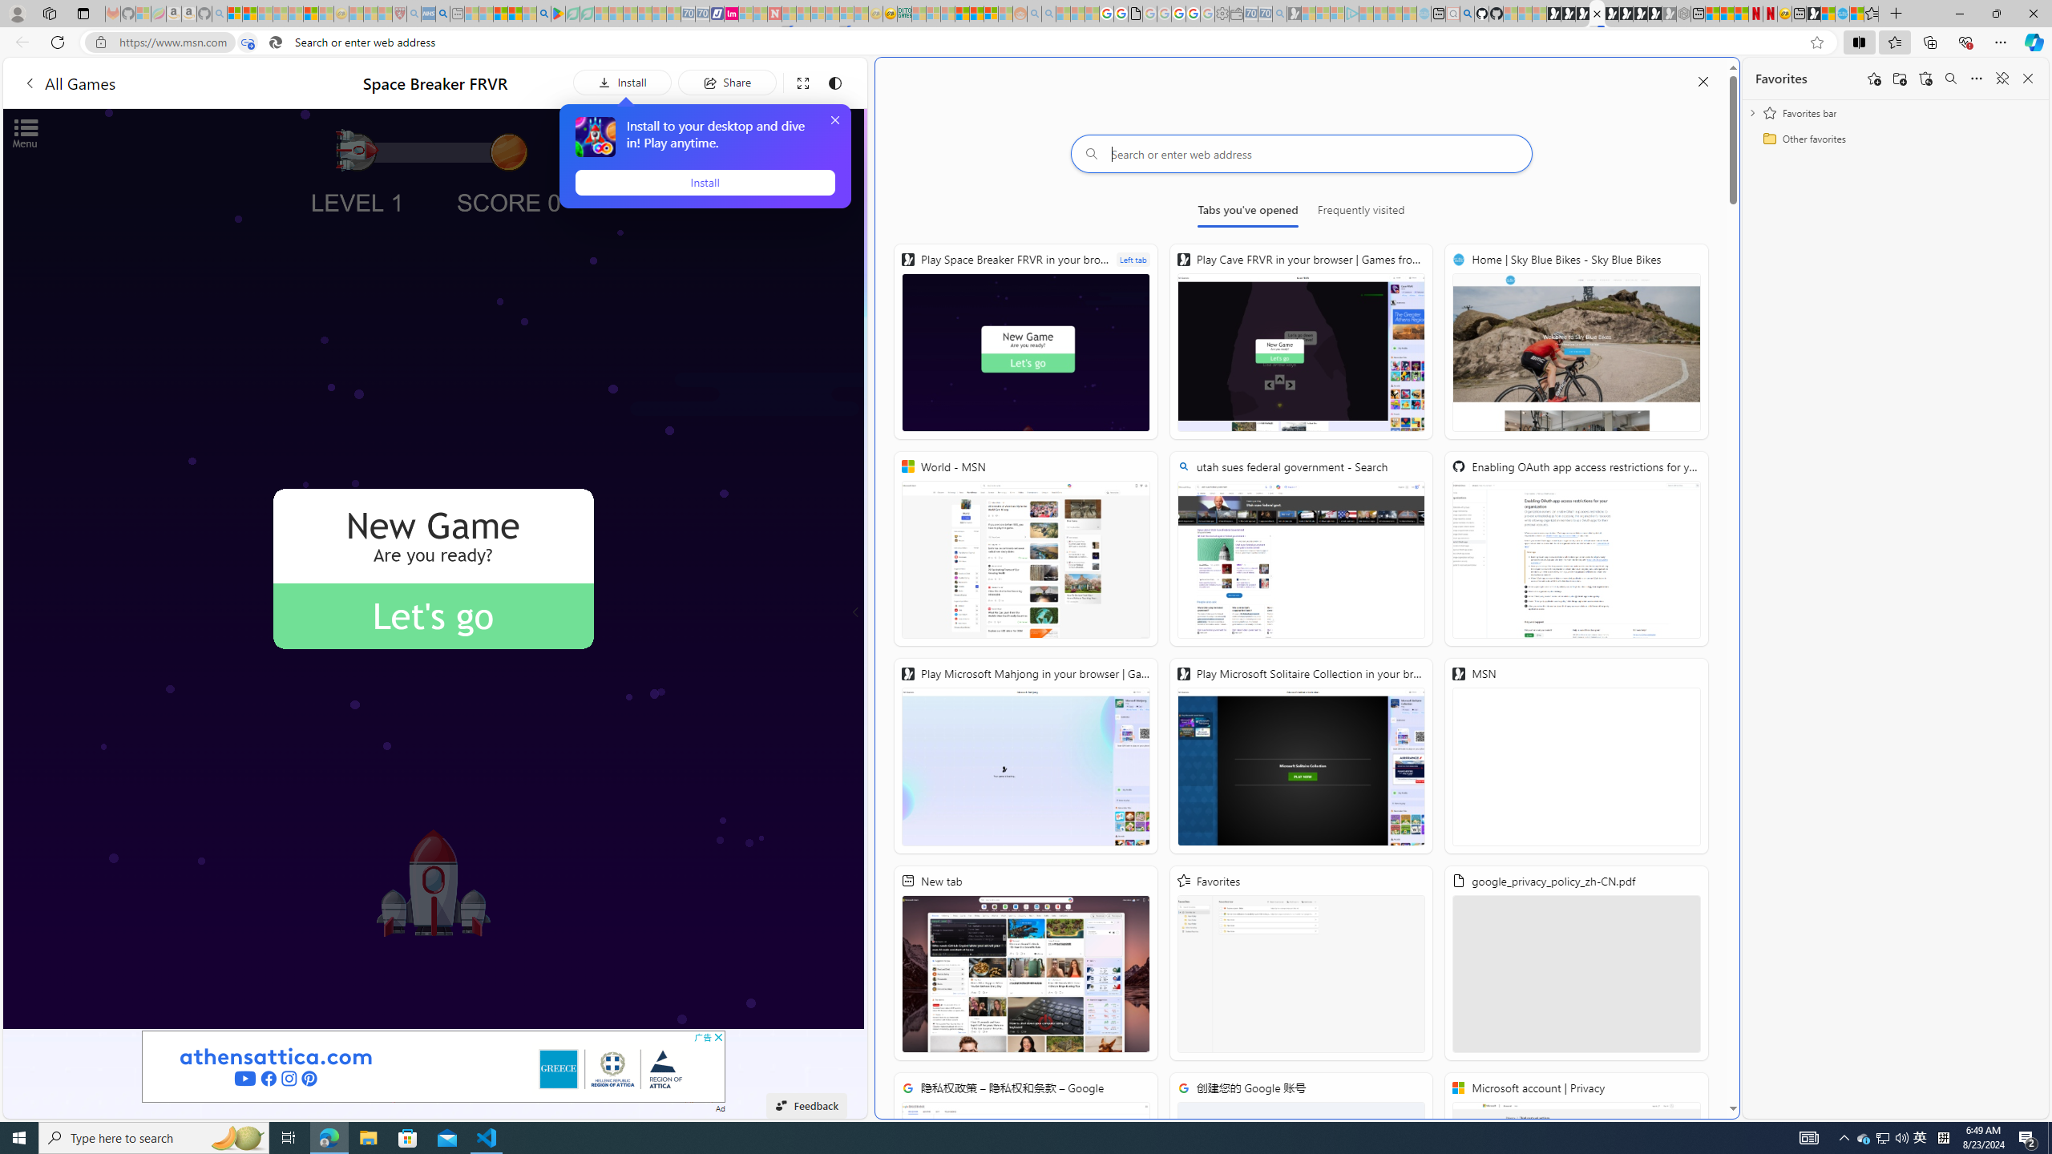  I want to click on Utah sues federal government - Search - Sleeping, so click(1048, 14).